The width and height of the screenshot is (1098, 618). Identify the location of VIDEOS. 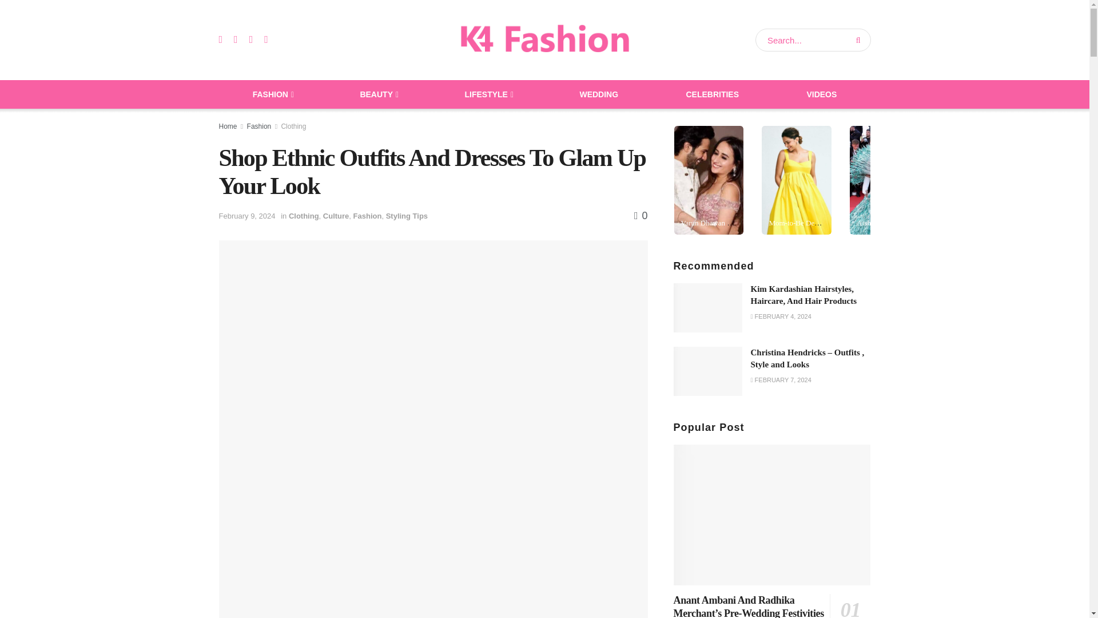
(821, 94).